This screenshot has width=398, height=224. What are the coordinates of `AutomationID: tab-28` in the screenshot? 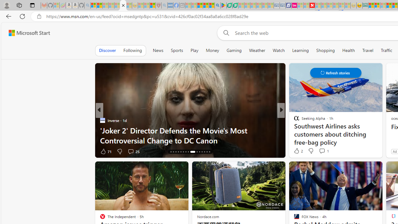 It's located at (204, 152).